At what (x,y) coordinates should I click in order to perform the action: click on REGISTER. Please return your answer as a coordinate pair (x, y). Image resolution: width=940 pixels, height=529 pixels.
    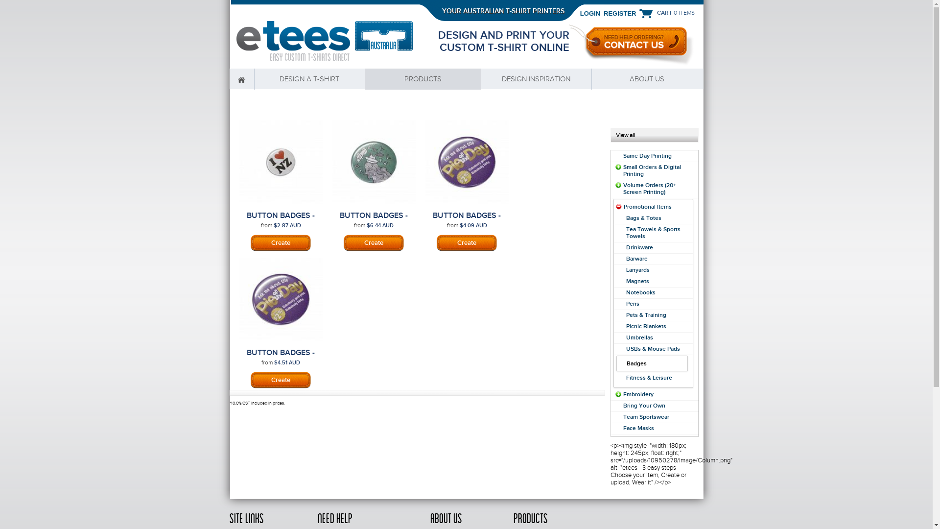
    Looking at the image, I should click on (618, 13).